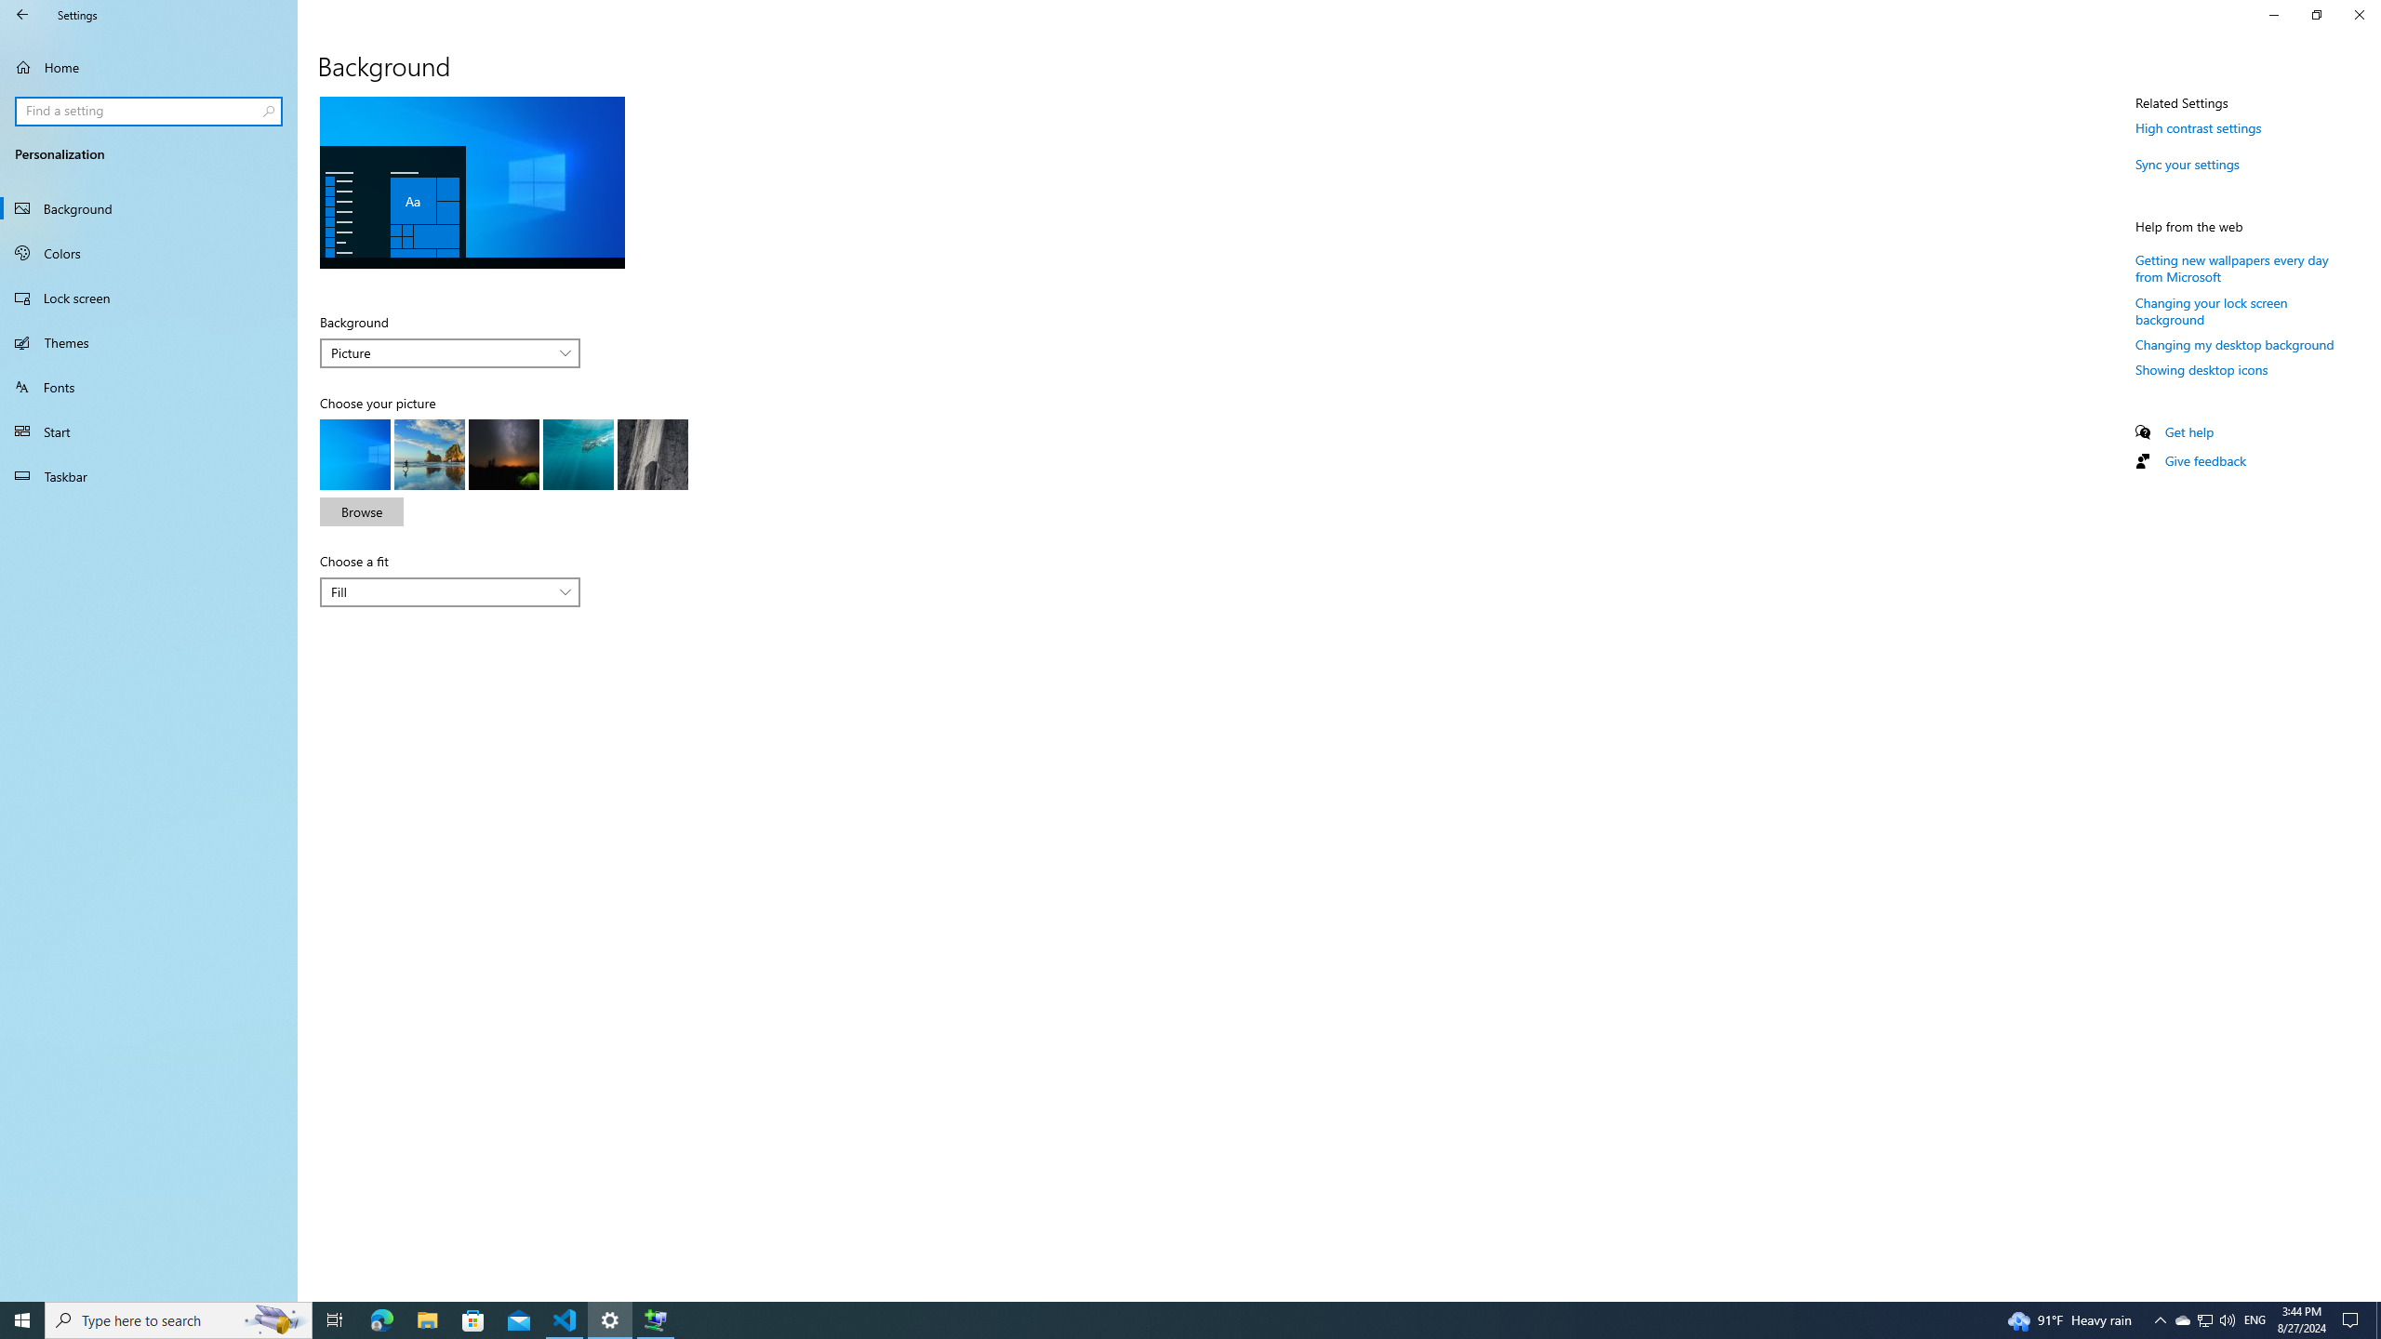 Image resolution: width=2381 pixels, height=1339 pixels. Describe the element at coordinates (2212, 311) in the screenshot. I see `Changing your lock screen background` at that location.